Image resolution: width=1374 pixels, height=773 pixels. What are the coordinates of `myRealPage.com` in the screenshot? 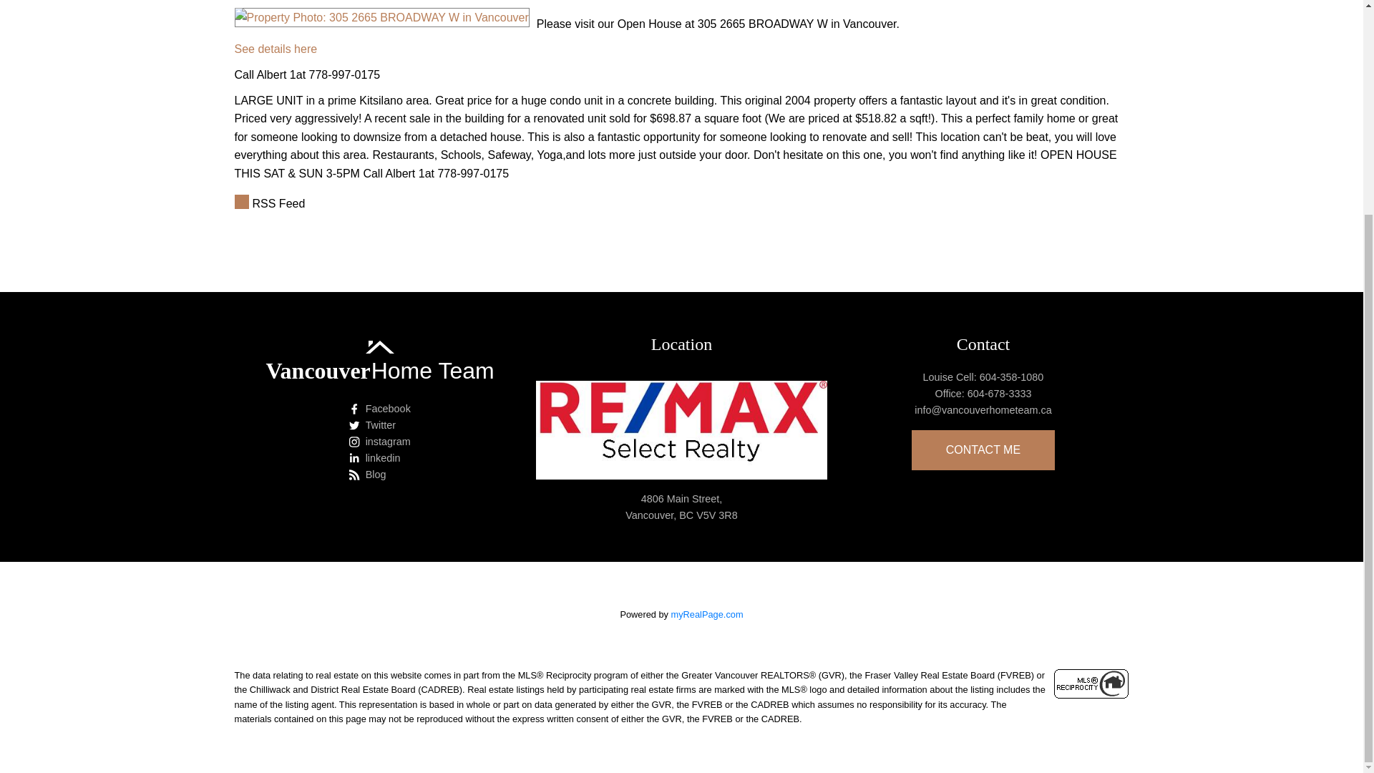 It's located at (707, 614).